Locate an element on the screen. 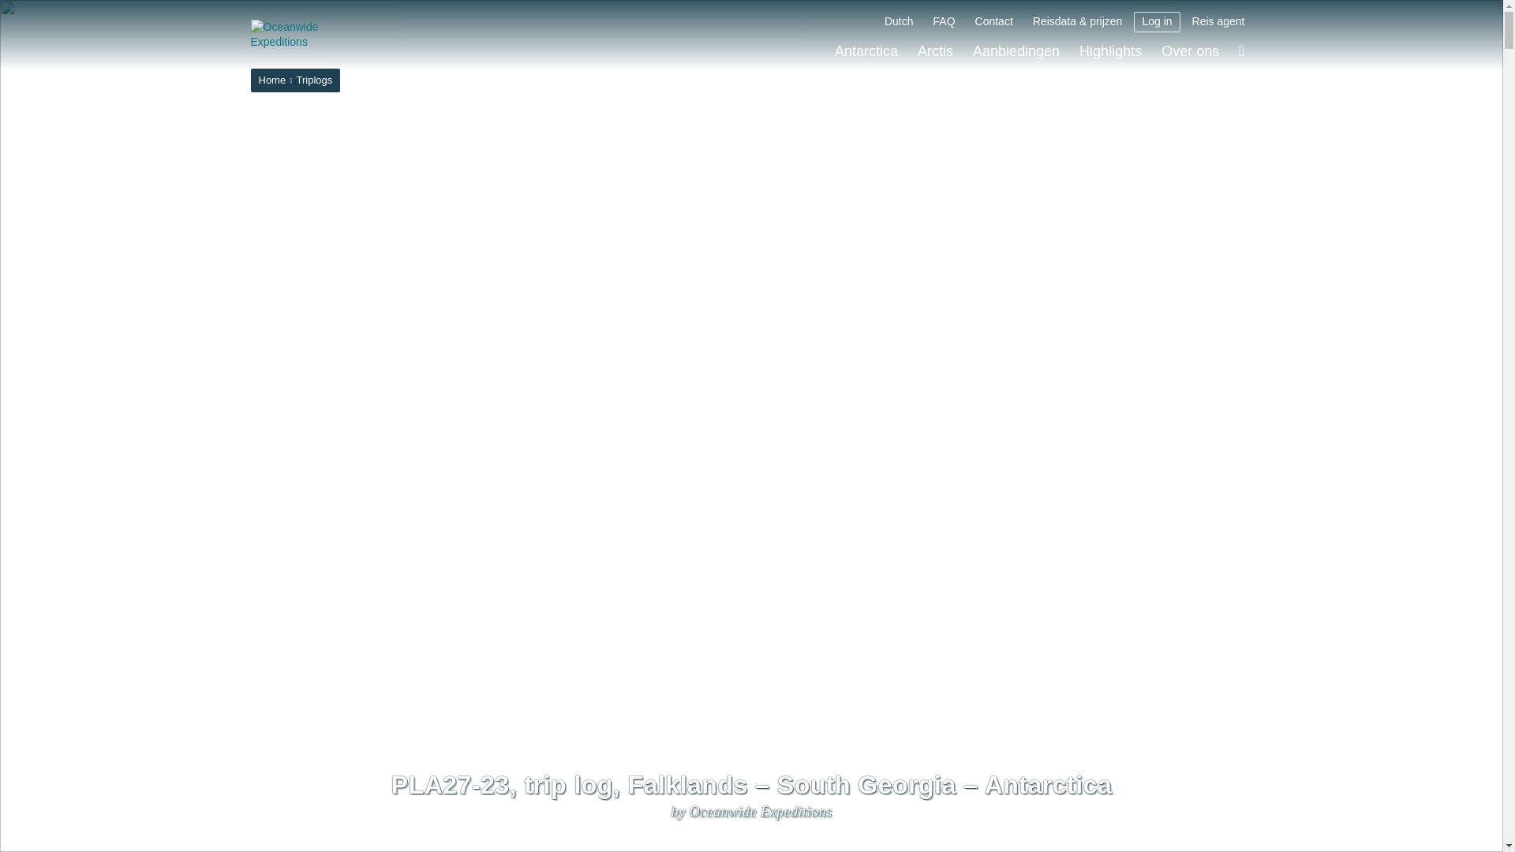 This screenshot has width=1515, height=852. Arctis is located at coordinates (935, 50).